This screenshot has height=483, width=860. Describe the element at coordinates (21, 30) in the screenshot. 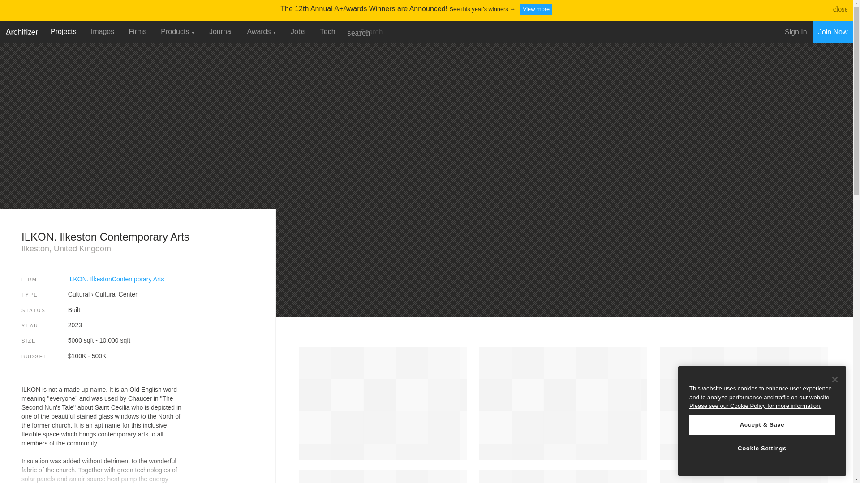

I see `Architizer` at that location.